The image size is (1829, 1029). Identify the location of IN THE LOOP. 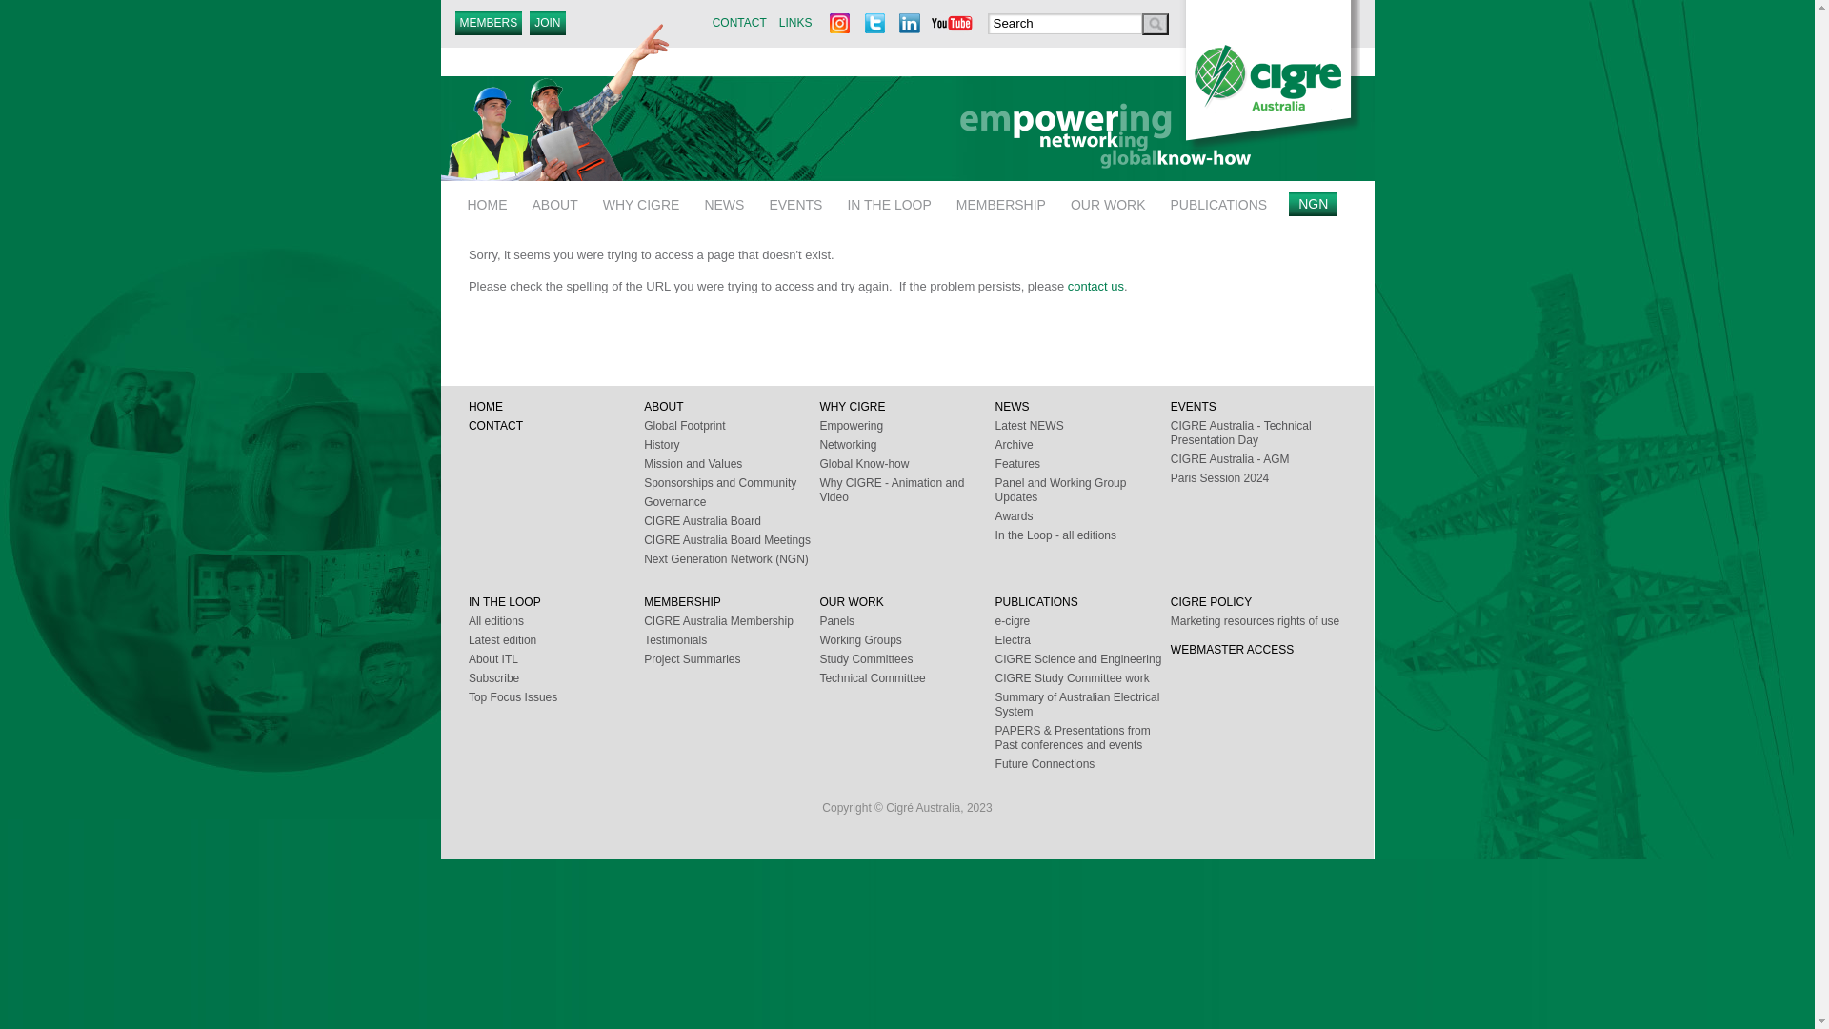
(889, 202).